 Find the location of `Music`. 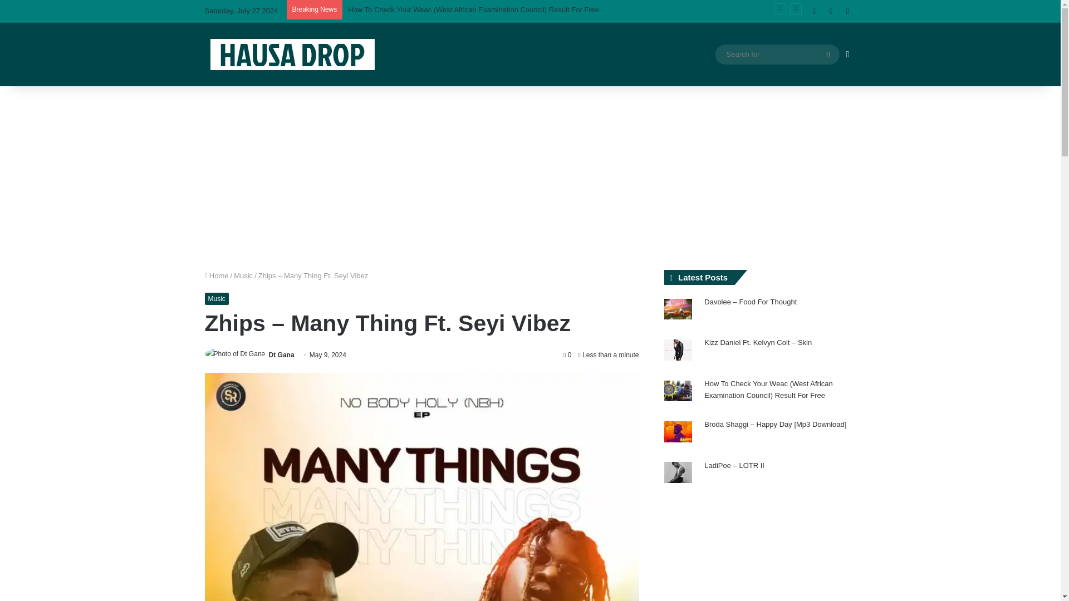

Music is located at coordinates (217, 298).